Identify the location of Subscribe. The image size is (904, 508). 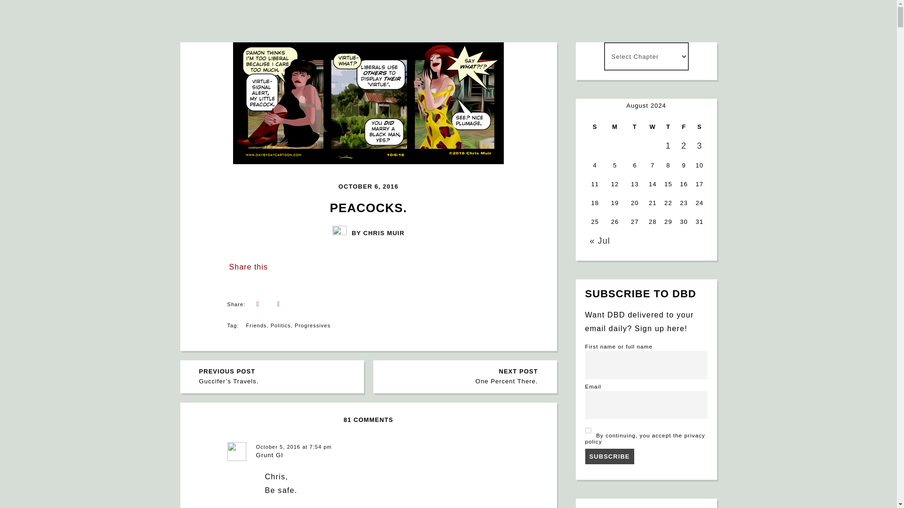
(281, 325).